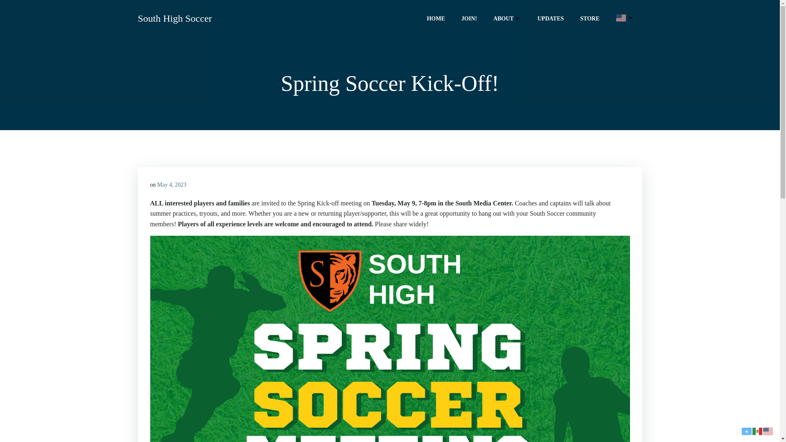 The width and height of the screenshot is (786, 442). What do you see at coordinates (747, 430) in the screenshot?
I see `Afsoomaali` at bounding box center [747, 430].